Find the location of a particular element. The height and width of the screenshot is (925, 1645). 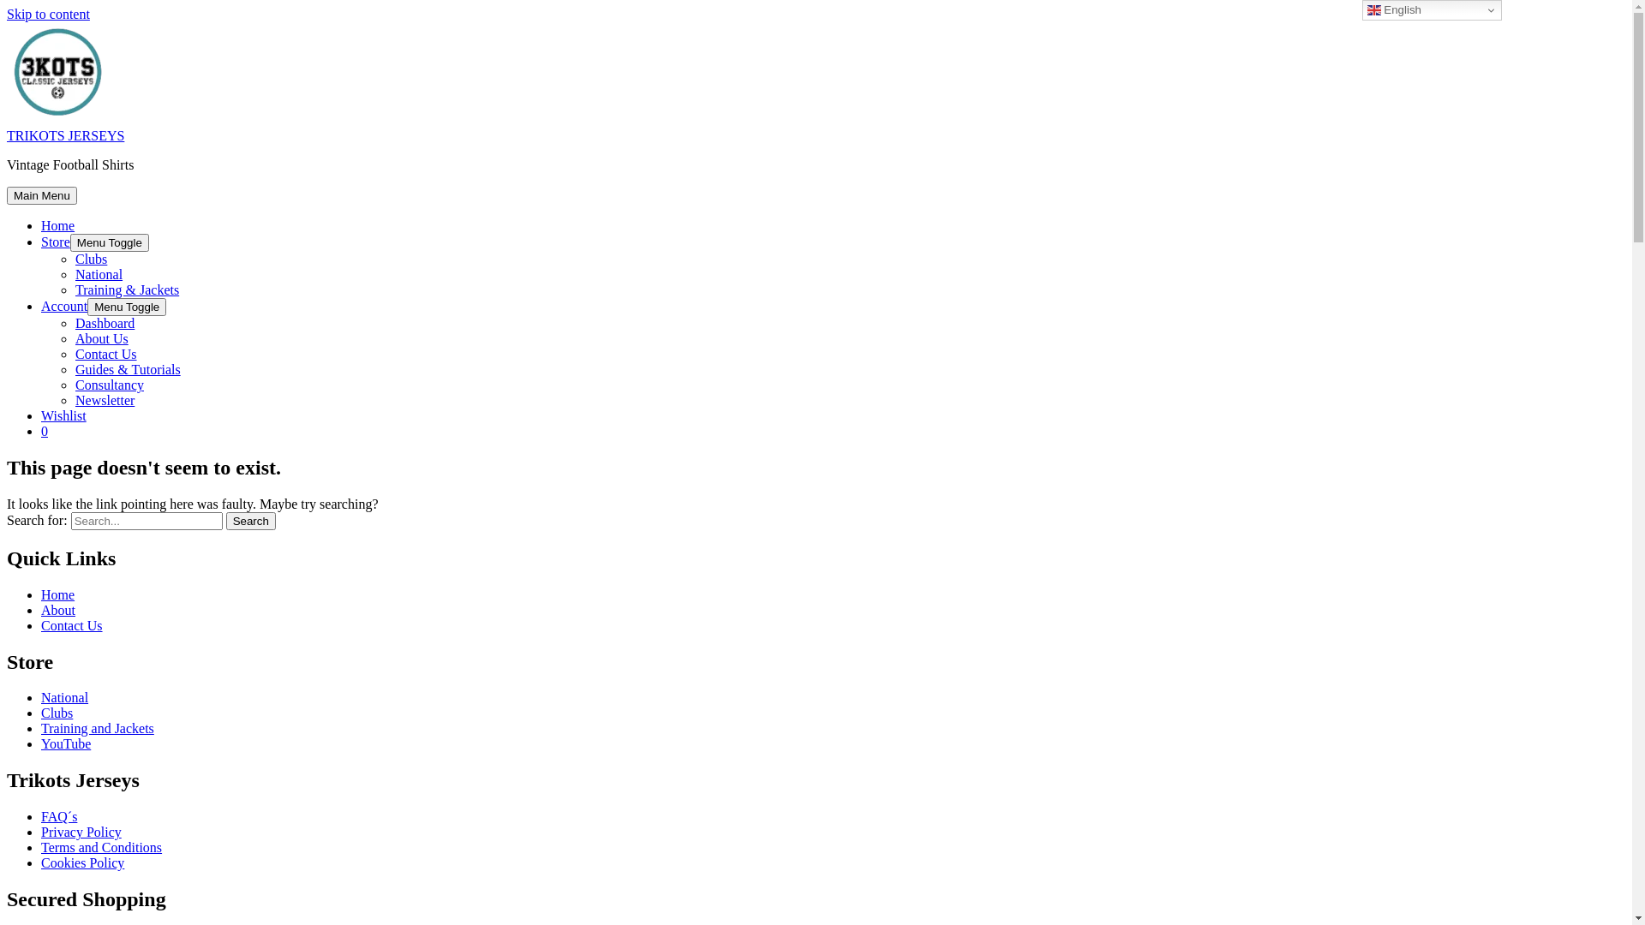

Menu Toggle is located at coordinates (127, 307).